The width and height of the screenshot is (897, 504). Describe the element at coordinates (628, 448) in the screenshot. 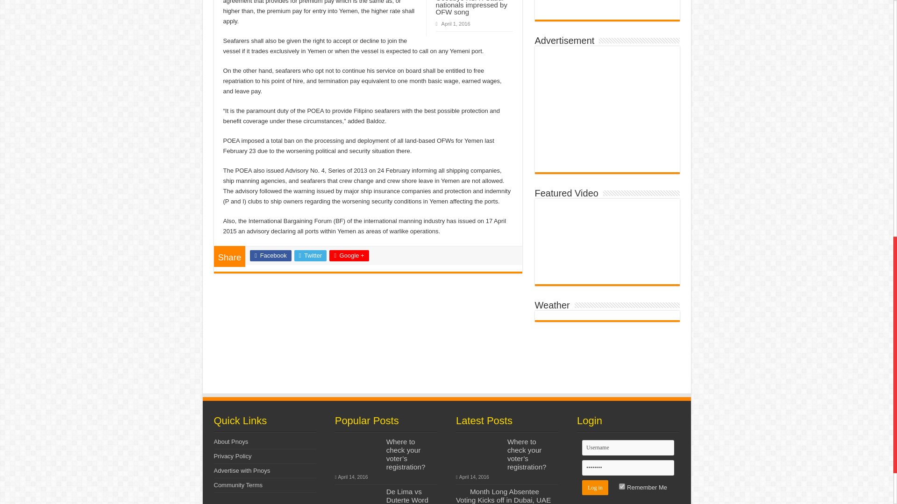

I see `Username` at that location.